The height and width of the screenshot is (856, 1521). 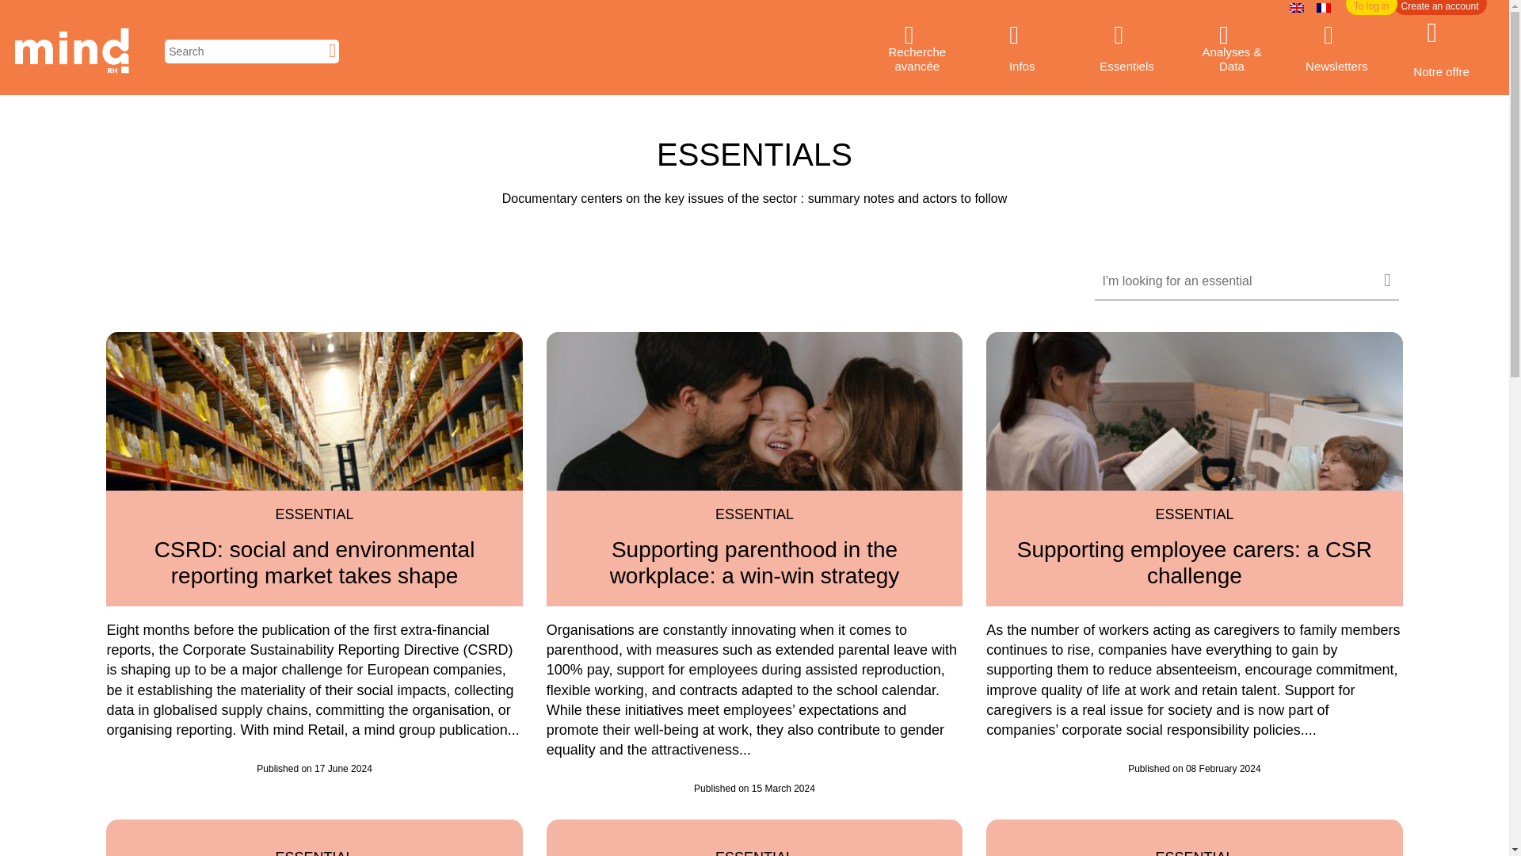 I want to click on Newsletters, so click(x=1336, y=51).